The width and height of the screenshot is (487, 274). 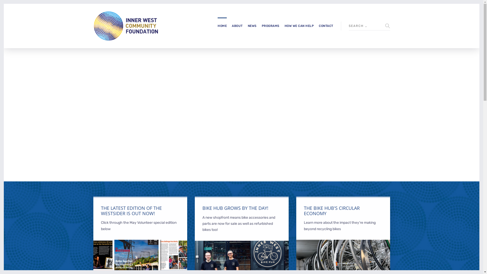 I want to click on LEARN MORE, so click(x=343, y=243).